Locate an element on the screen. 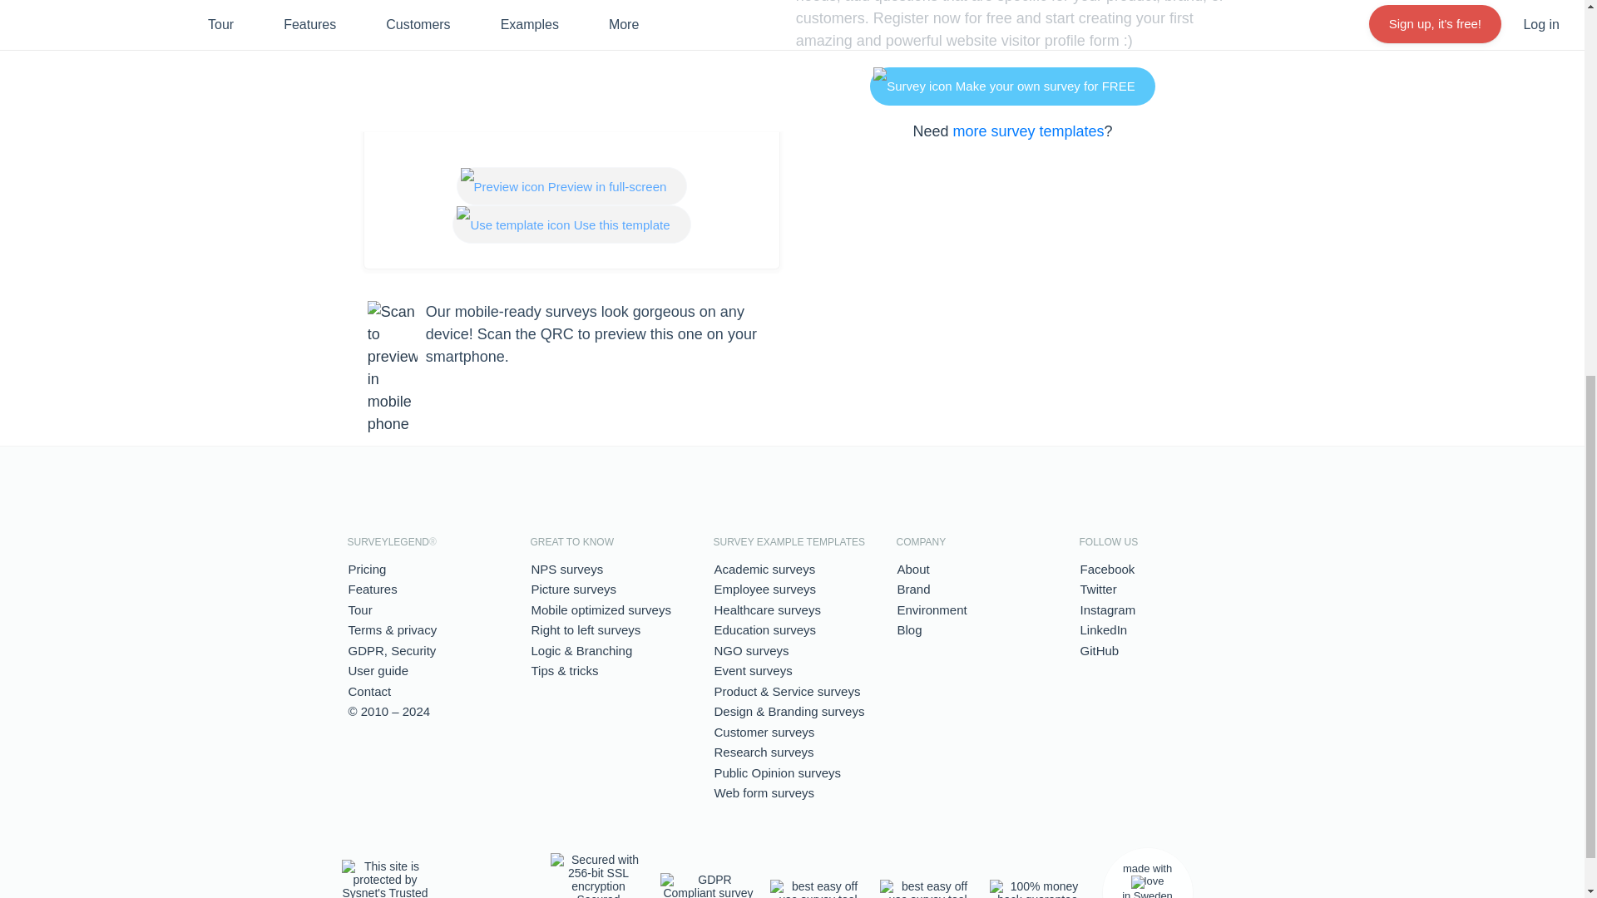 The height and width of the screenshot is (898, 1597). Preview in full-screen is located at coordinates (572, 186).